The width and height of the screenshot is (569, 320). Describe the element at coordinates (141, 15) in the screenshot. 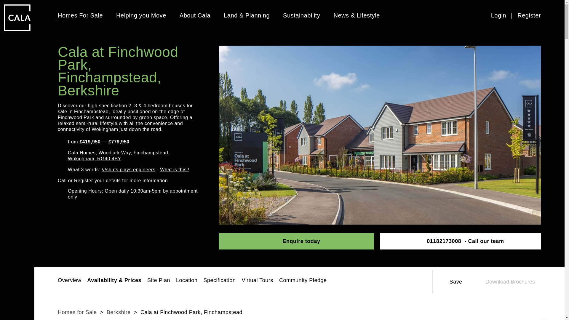

I see `Helping you Move` at that location.